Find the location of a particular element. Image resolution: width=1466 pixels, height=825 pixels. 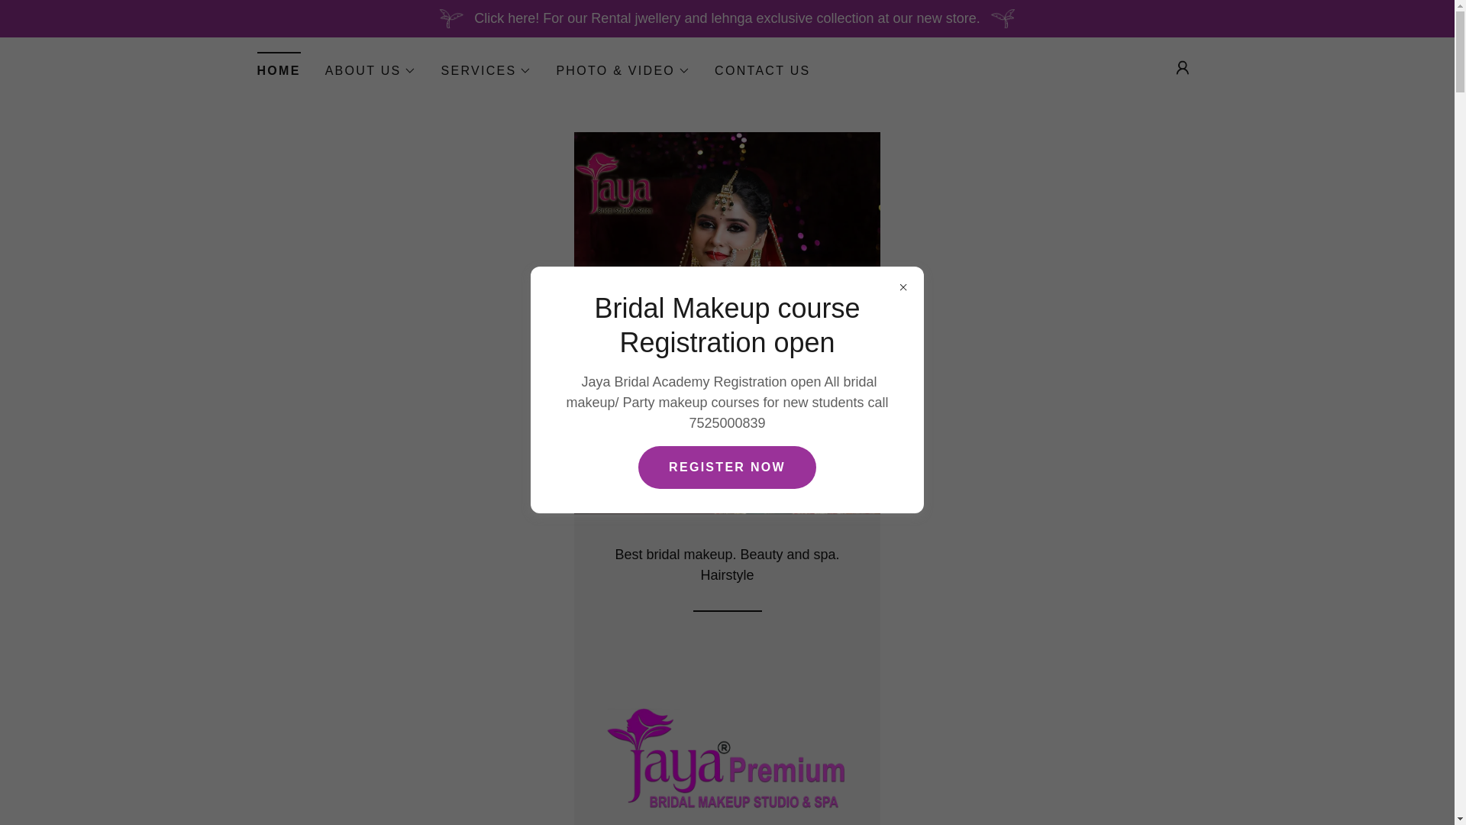

HOME is located at coordinates (278, 66).